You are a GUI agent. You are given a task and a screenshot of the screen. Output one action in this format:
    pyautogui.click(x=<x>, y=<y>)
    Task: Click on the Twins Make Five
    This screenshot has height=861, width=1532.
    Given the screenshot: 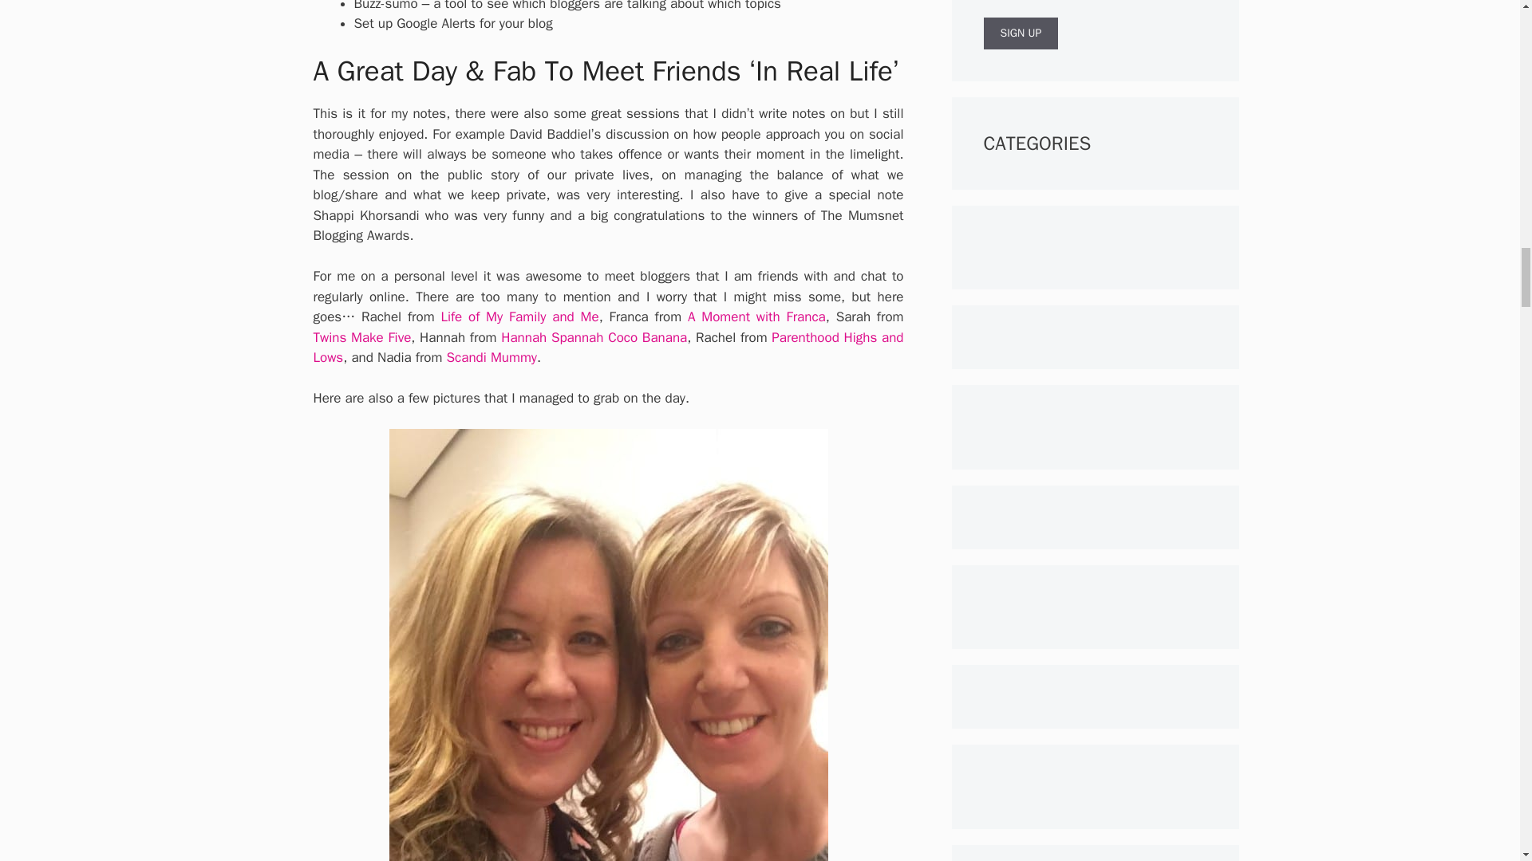 What is the action you would take?
    pyautogui.click(x=361, y=337)
    